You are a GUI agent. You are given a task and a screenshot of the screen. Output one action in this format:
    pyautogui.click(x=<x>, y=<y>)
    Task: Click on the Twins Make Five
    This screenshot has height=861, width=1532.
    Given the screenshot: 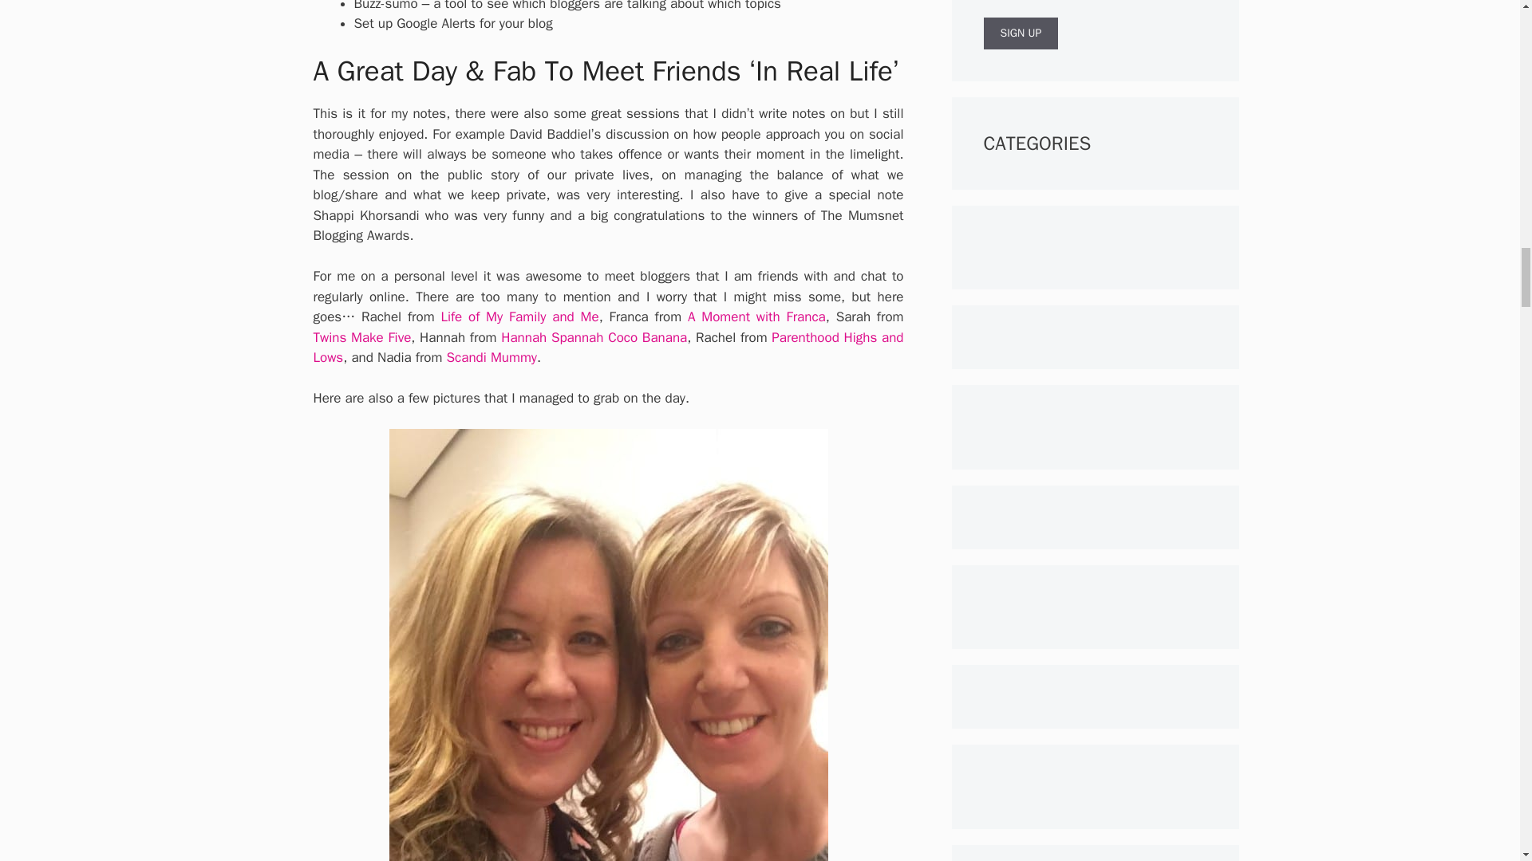 What is the action you would take?
    pyautogui.click(x=361, y=337)
    